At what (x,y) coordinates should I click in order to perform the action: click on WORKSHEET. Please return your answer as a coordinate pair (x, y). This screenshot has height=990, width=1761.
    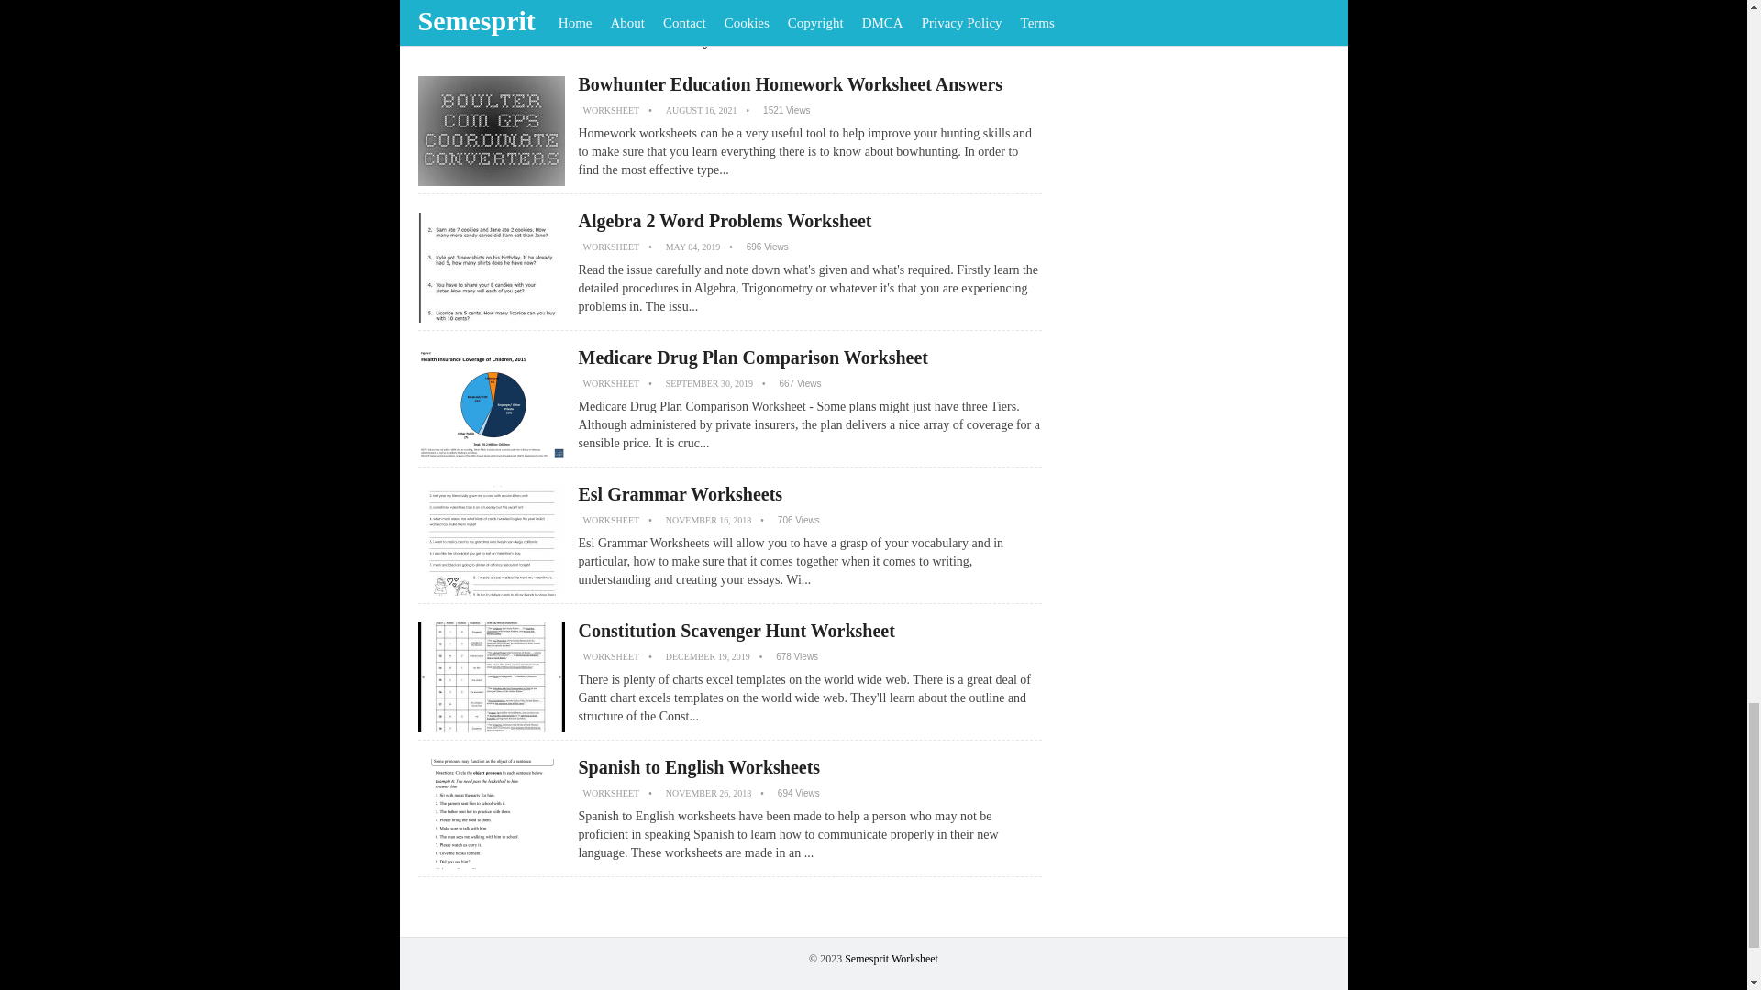
    Looking at the image, I should click on (611, 247).